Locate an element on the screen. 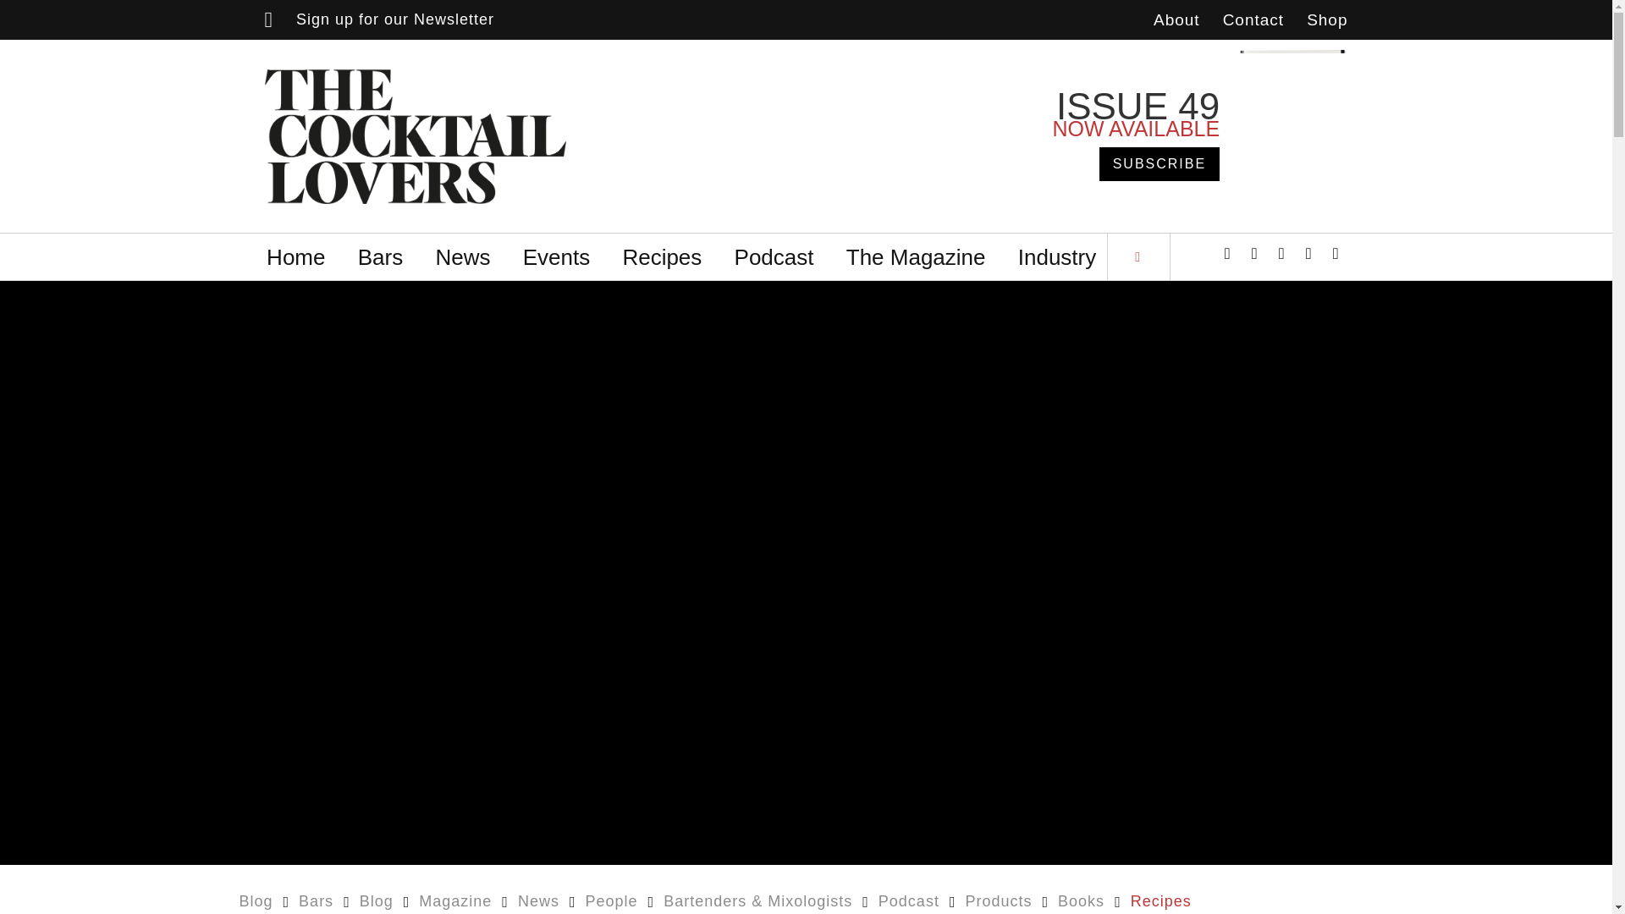 The height and width of the screenshot is (914, 1625). SUBSCRIBE is located at coordinates (1160, 161).